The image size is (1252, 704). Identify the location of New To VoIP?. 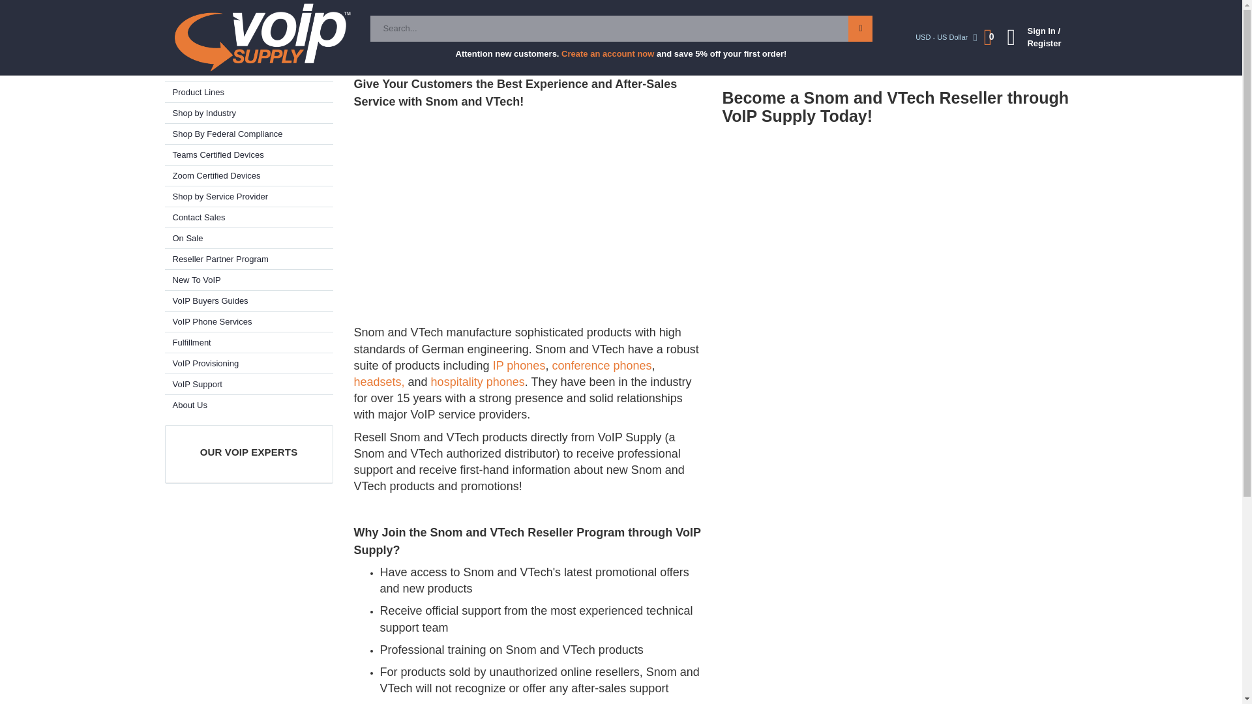
(318, 13).